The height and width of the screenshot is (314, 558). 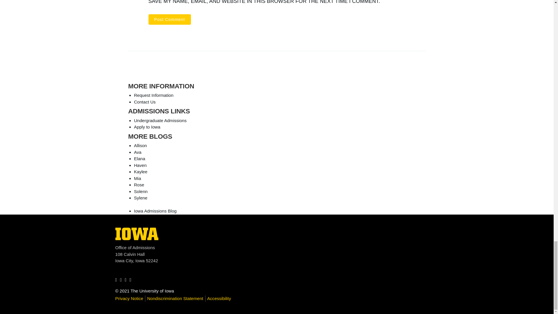 I want to click on Instagram, so click(x=132, y=280).